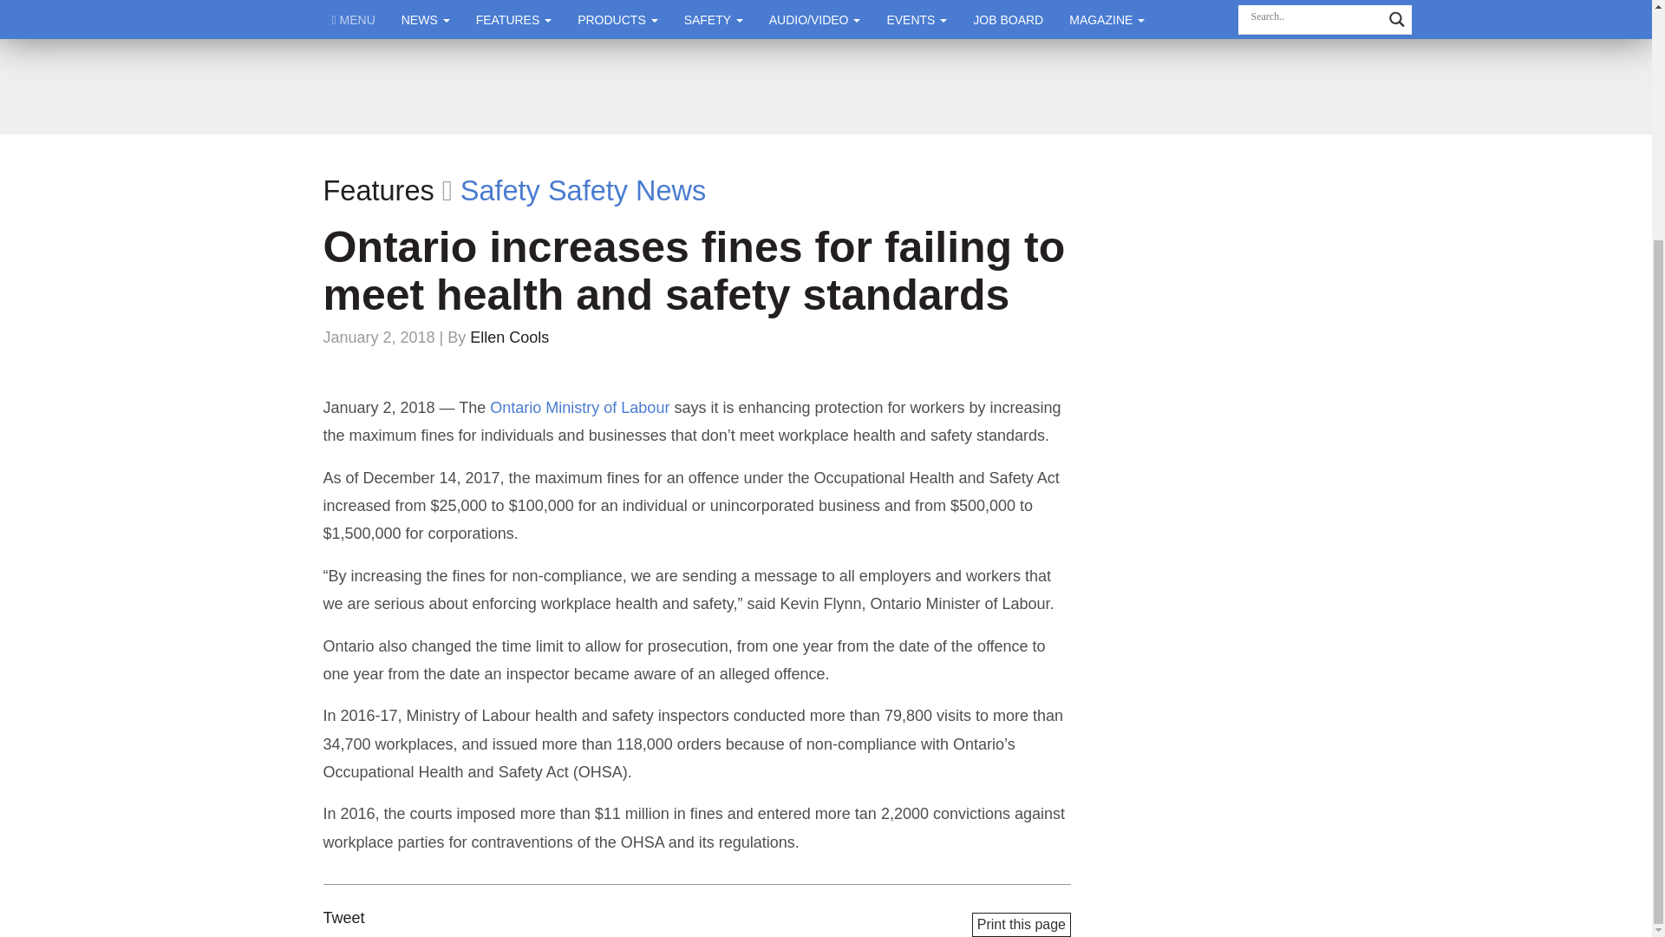  Describe the element at coordinates (617, 19) in the screenshot. I see `PRODUCTS` at that location.